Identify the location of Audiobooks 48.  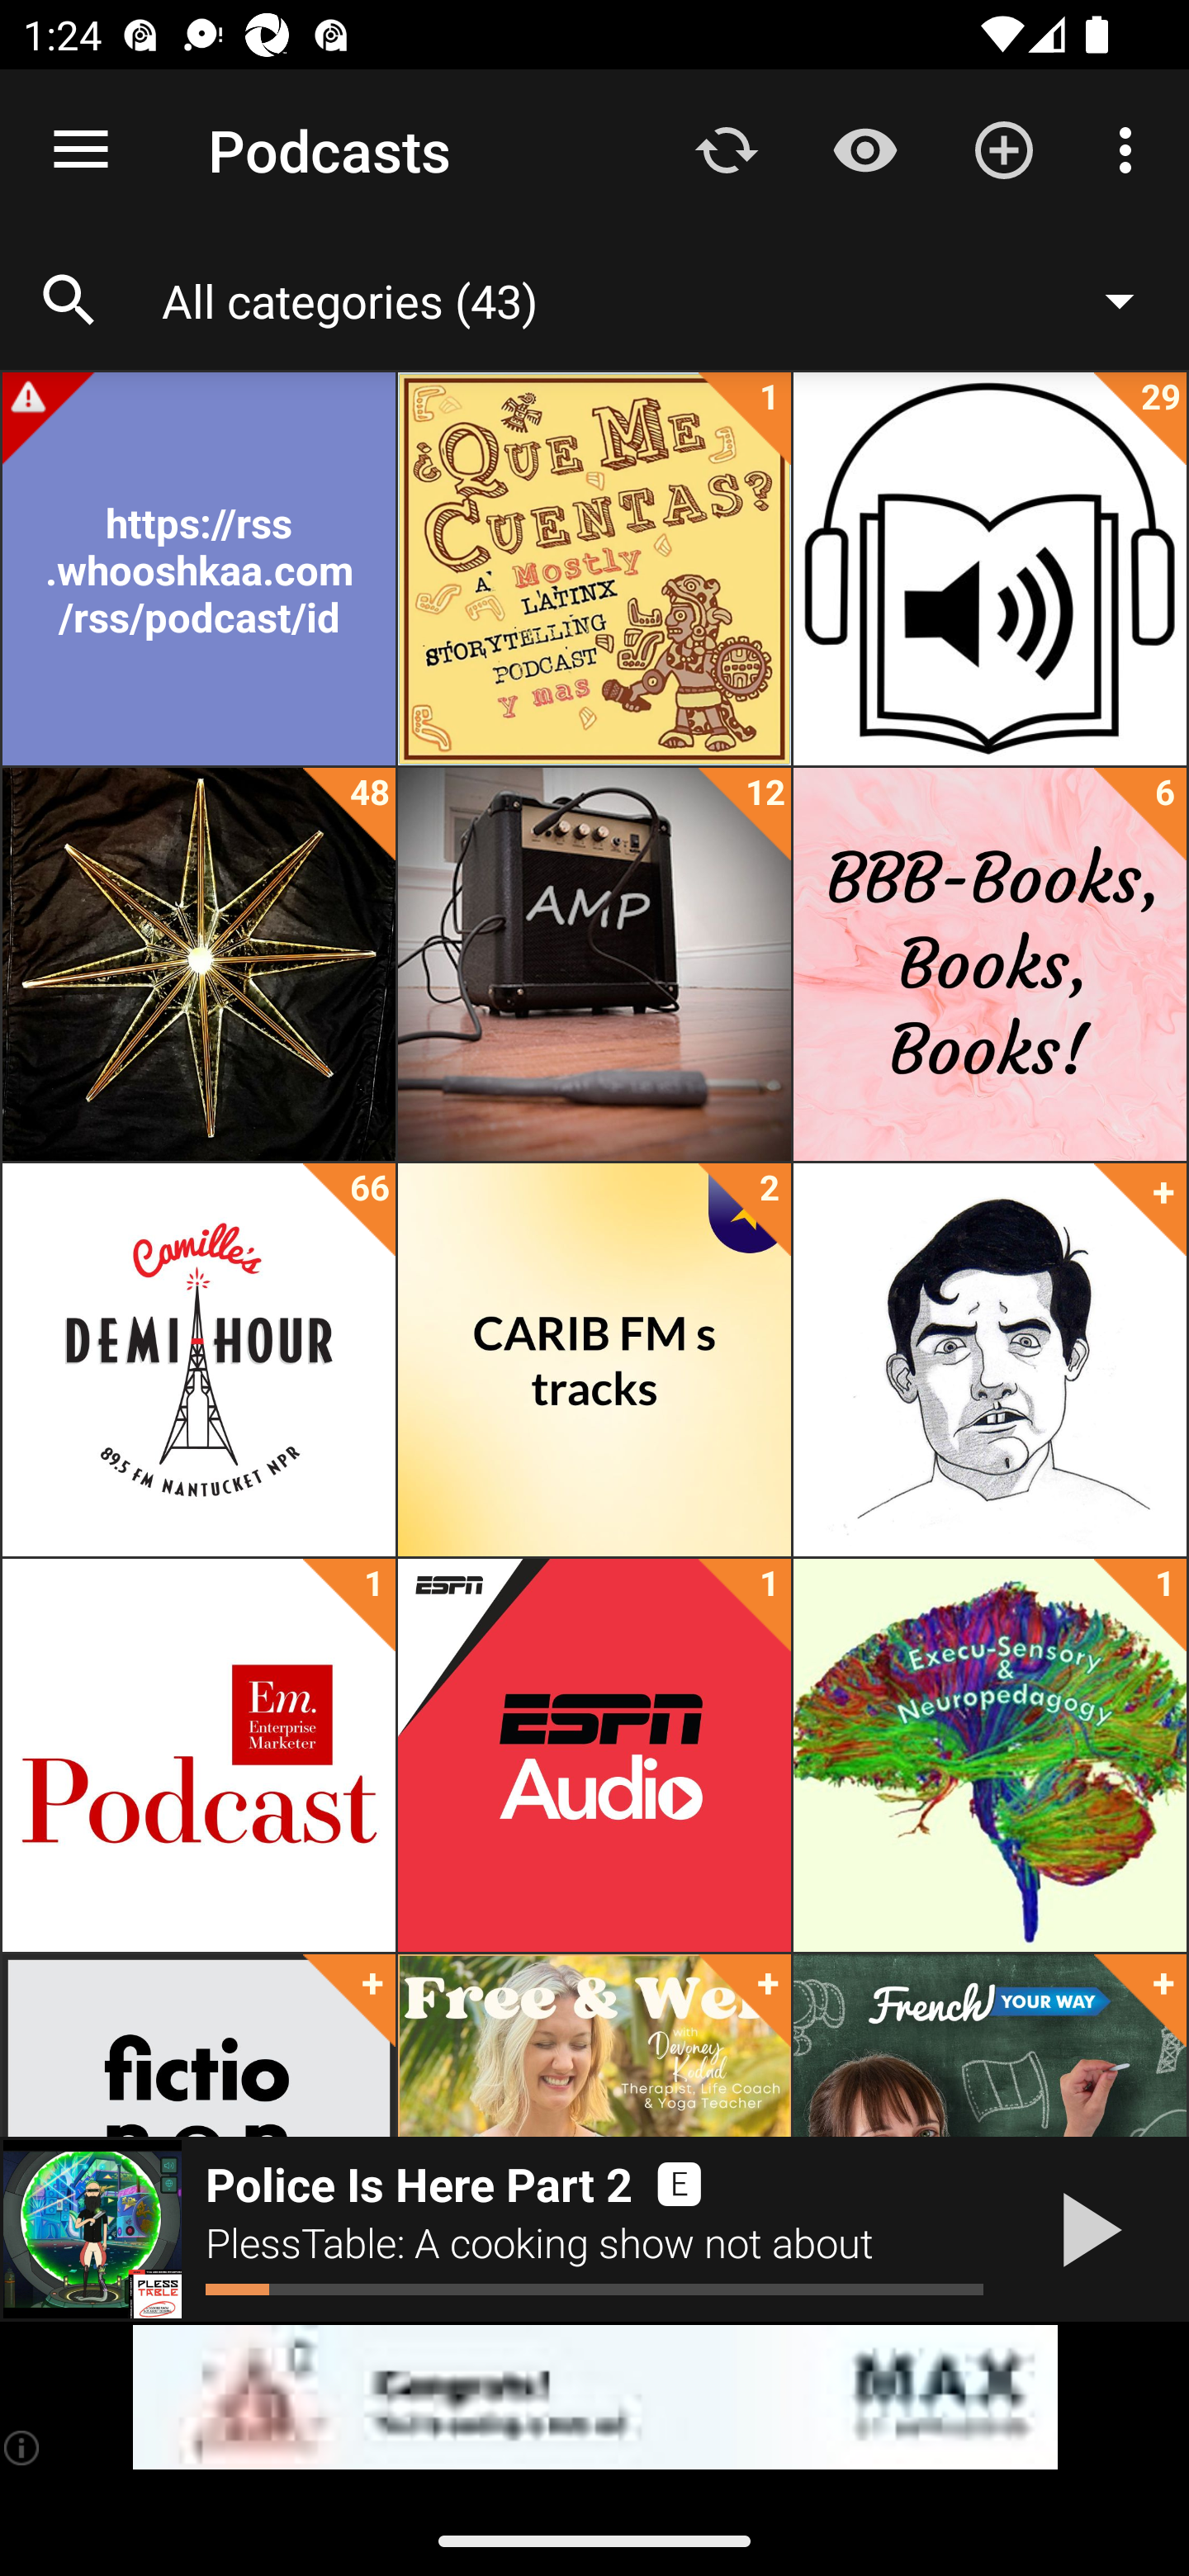
(198, 964).